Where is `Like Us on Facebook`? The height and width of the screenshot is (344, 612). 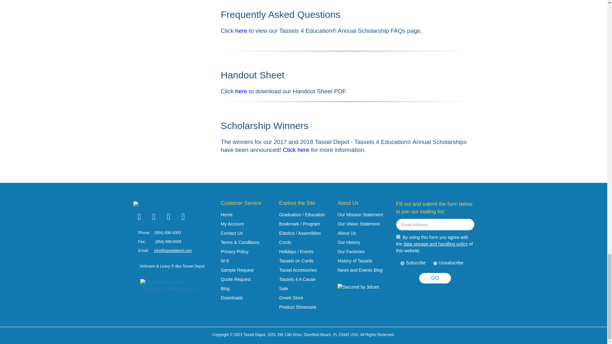
Like Us on Facebook is located at coordinates (138, 217).